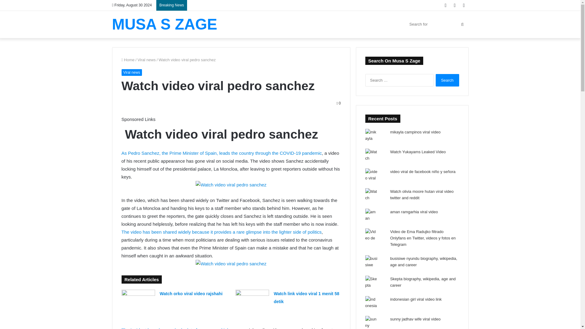  I want to click on MUSA S ZAGE, so click(165, 24).